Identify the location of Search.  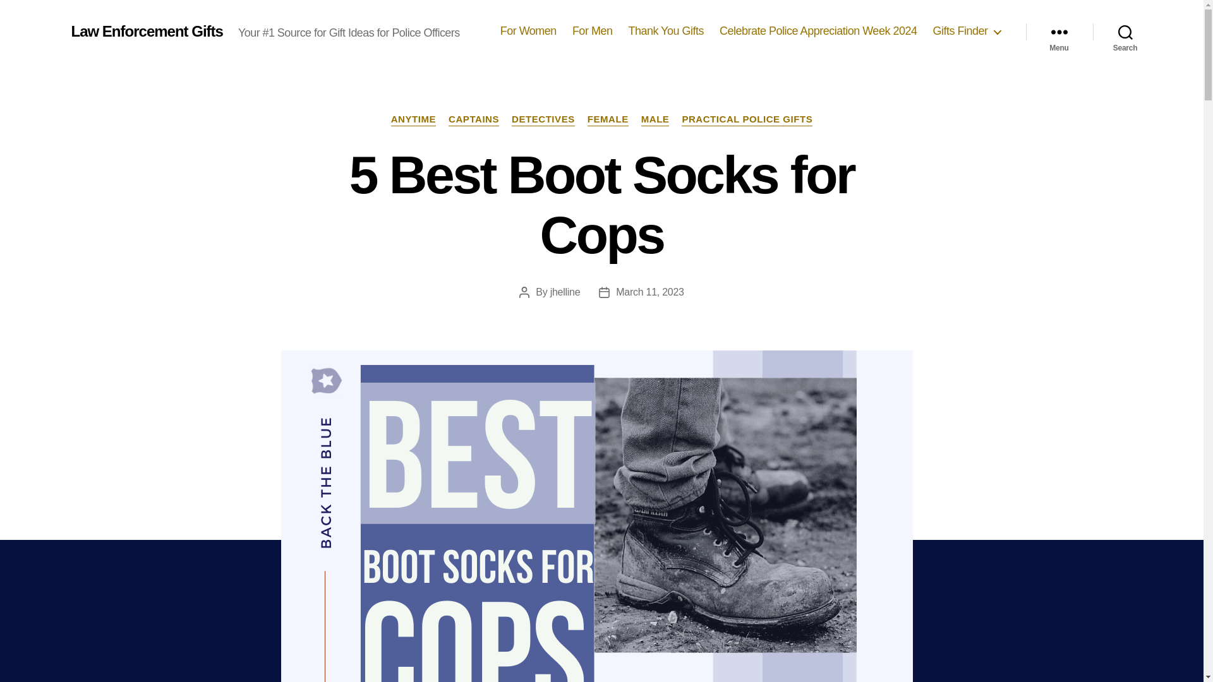
(1125, 32).